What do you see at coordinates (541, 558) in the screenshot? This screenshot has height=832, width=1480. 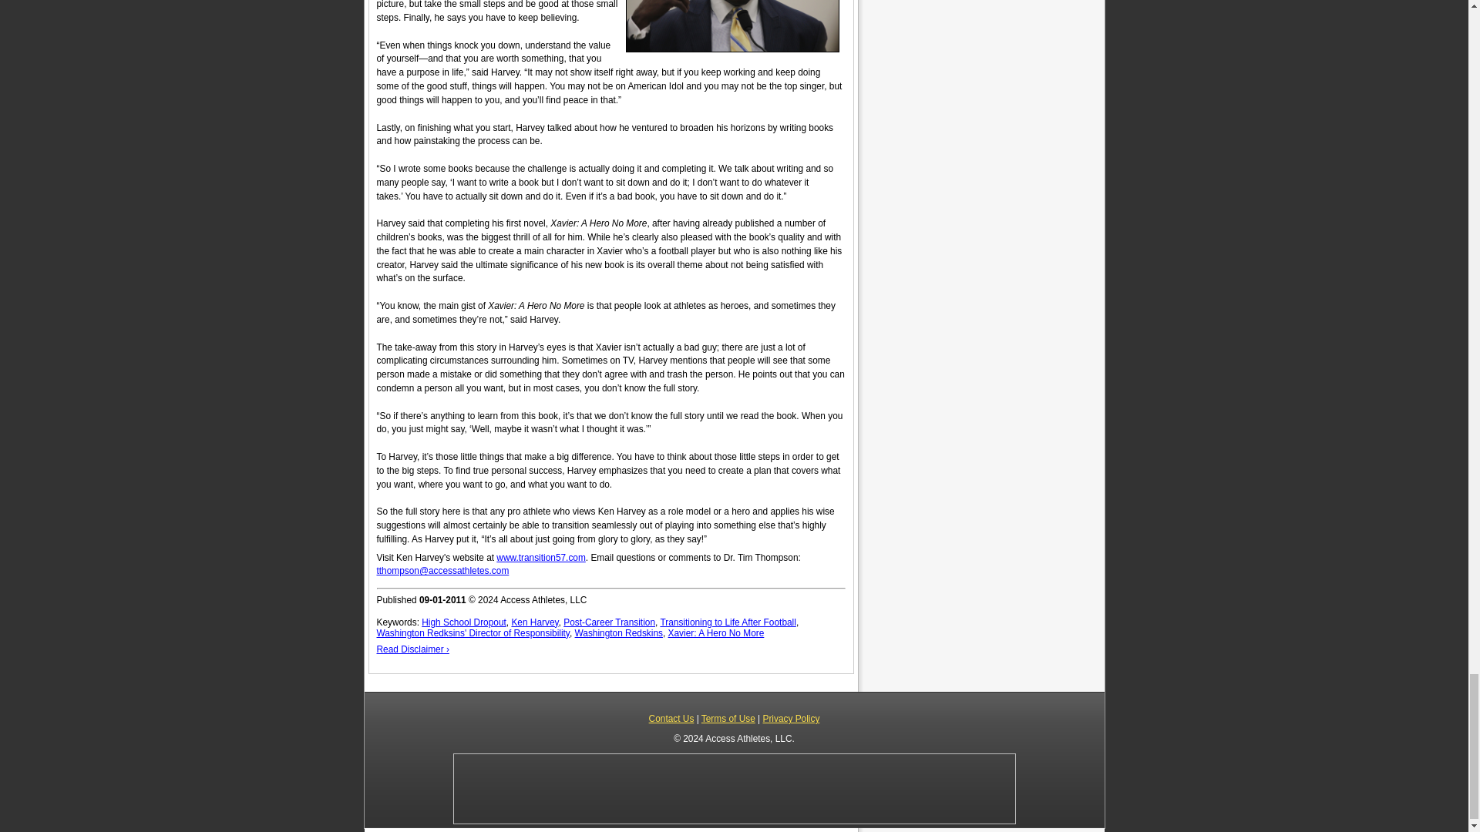 I see `www.transition57.com` at bounding box center [541, 558].